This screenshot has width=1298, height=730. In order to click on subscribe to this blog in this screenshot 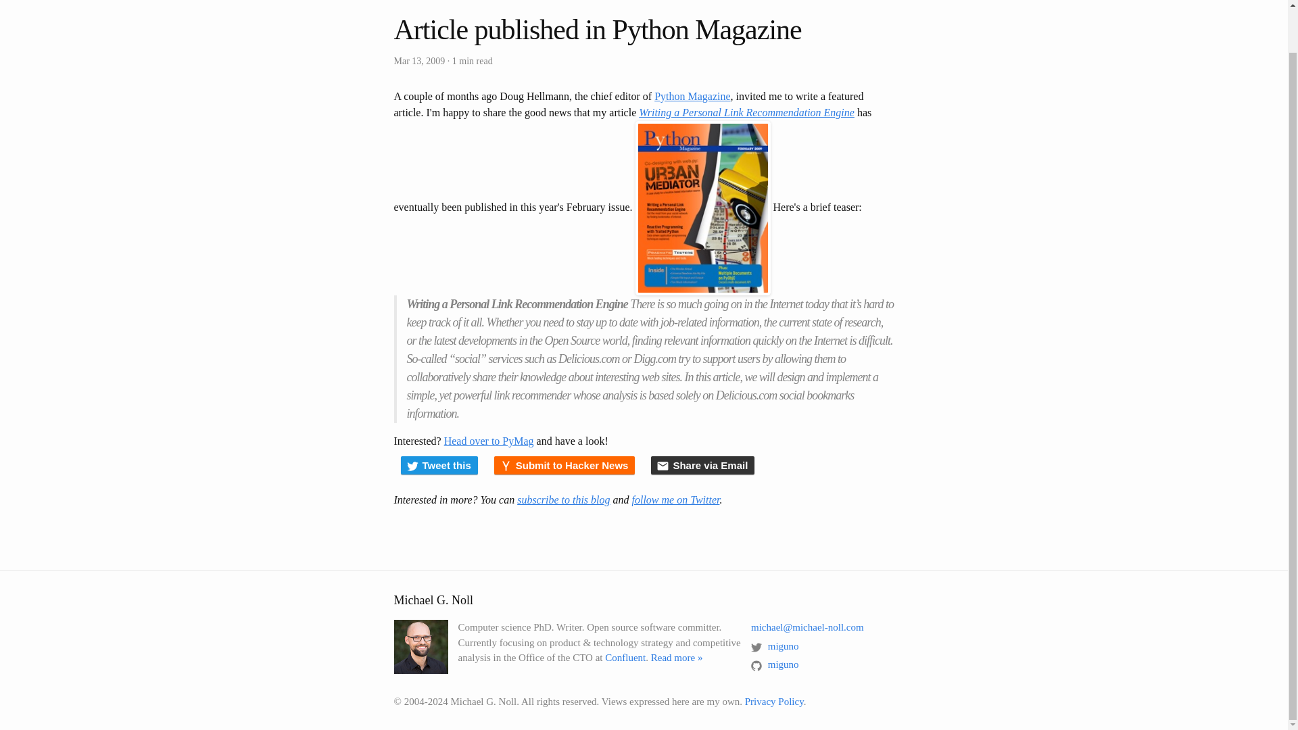, I will do `click(563, 500)`.